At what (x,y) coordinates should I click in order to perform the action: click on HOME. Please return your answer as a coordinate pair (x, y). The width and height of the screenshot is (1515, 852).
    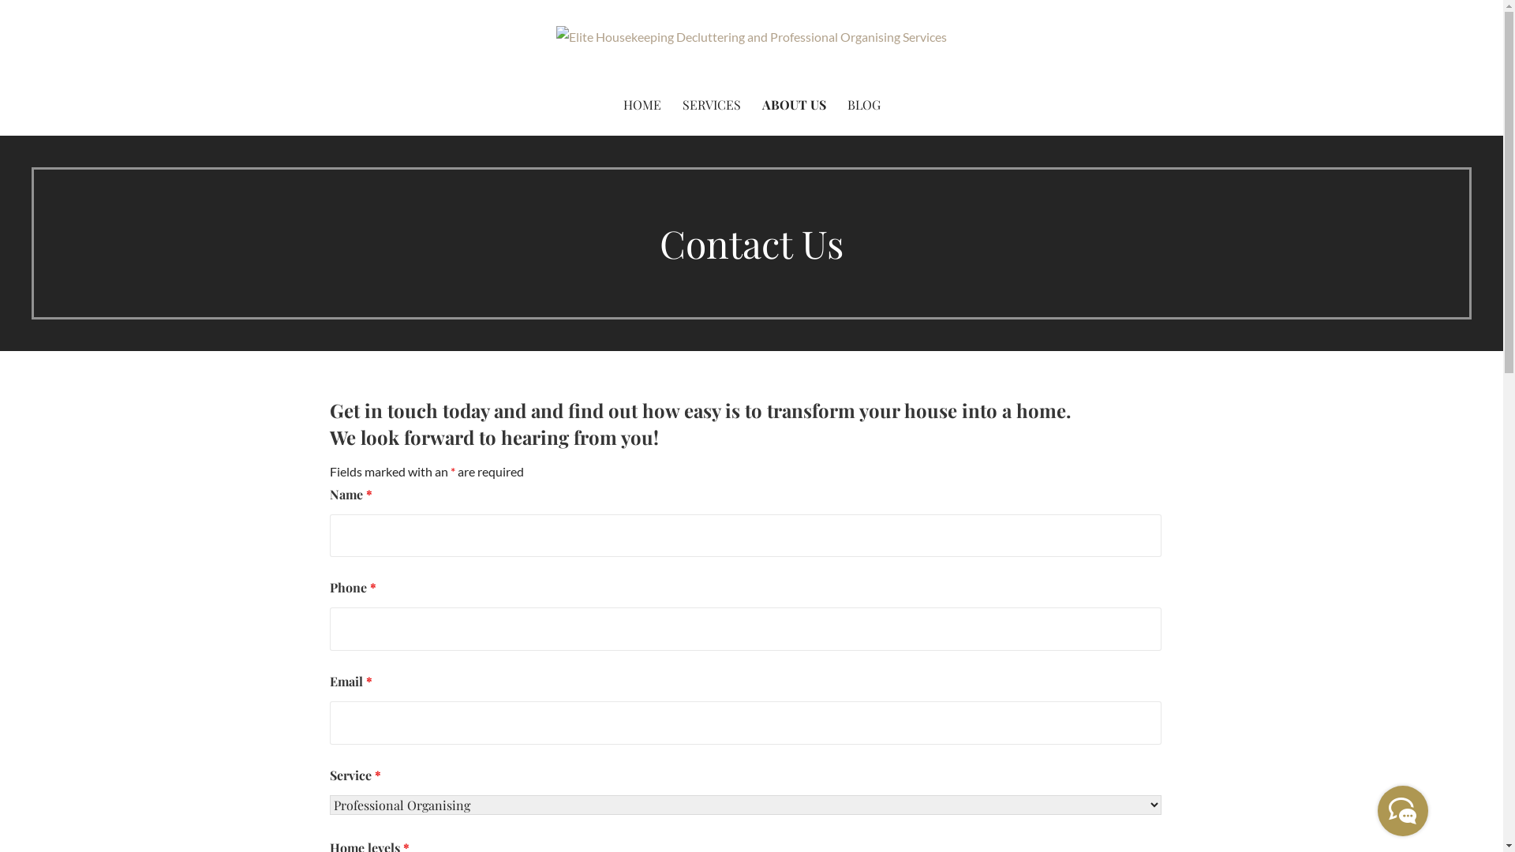
    Looking at the image, I should click on (642, 106).